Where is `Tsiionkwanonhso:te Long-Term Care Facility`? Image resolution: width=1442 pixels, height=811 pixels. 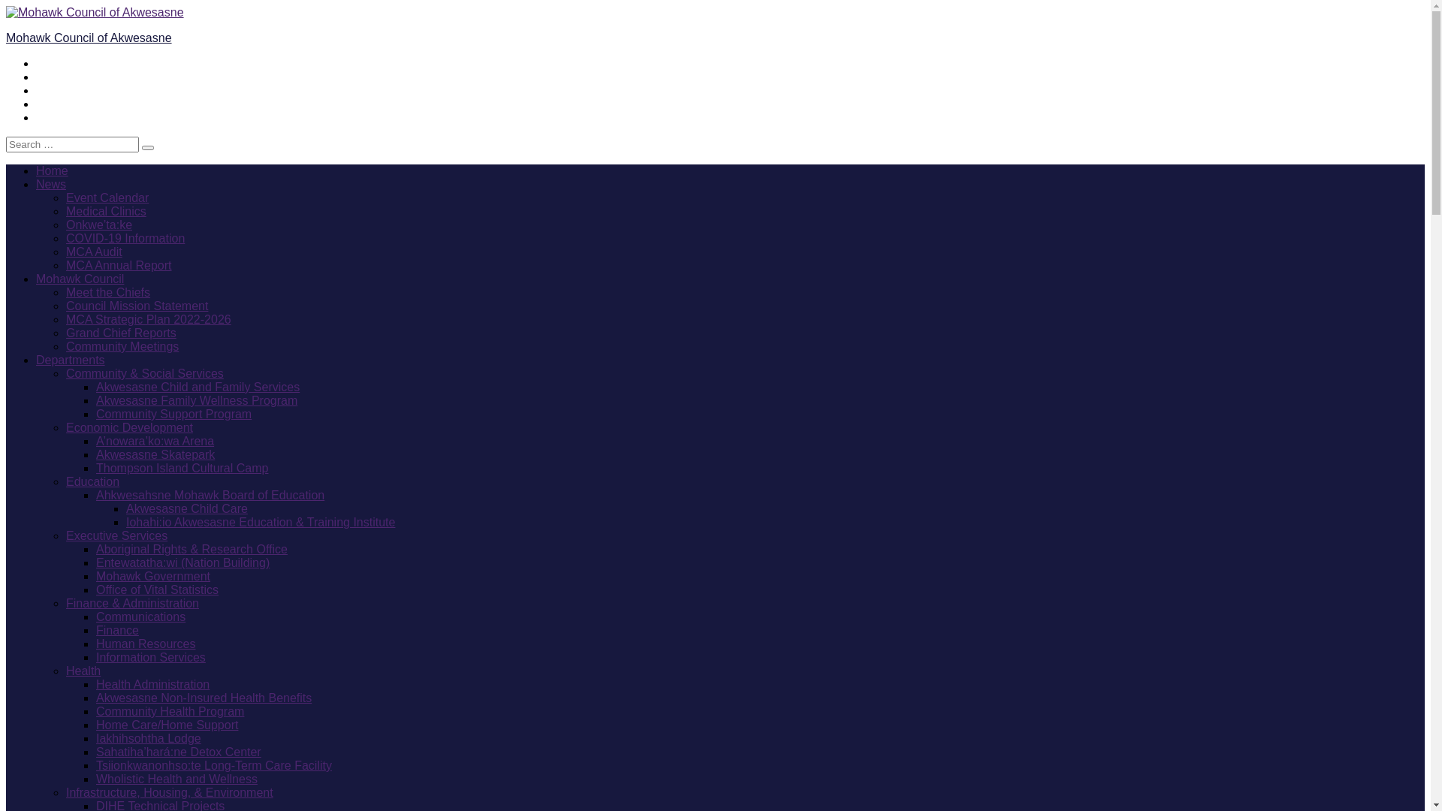 Tsiionkwanonhso:te Long-Term Care Facility is located at coordinates (214, 766).